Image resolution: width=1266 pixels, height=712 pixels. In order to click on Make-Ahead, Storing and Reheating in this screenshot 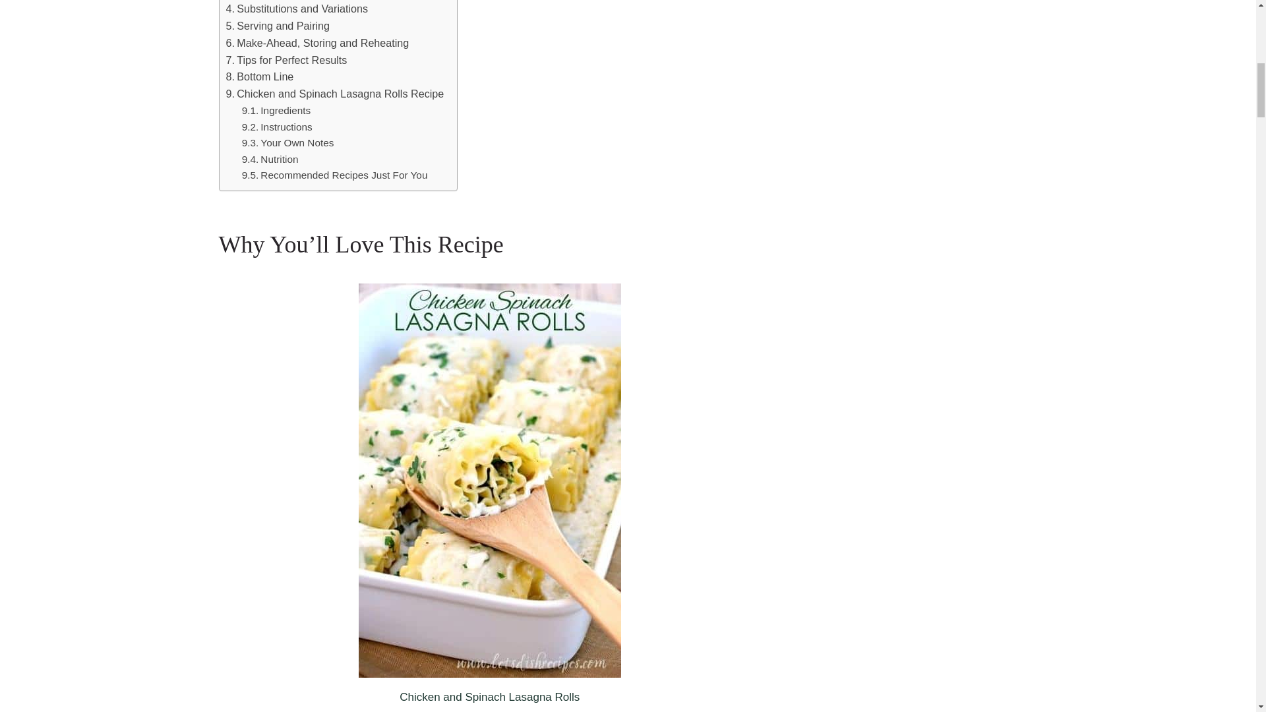, I will do `click(316, 43)`.